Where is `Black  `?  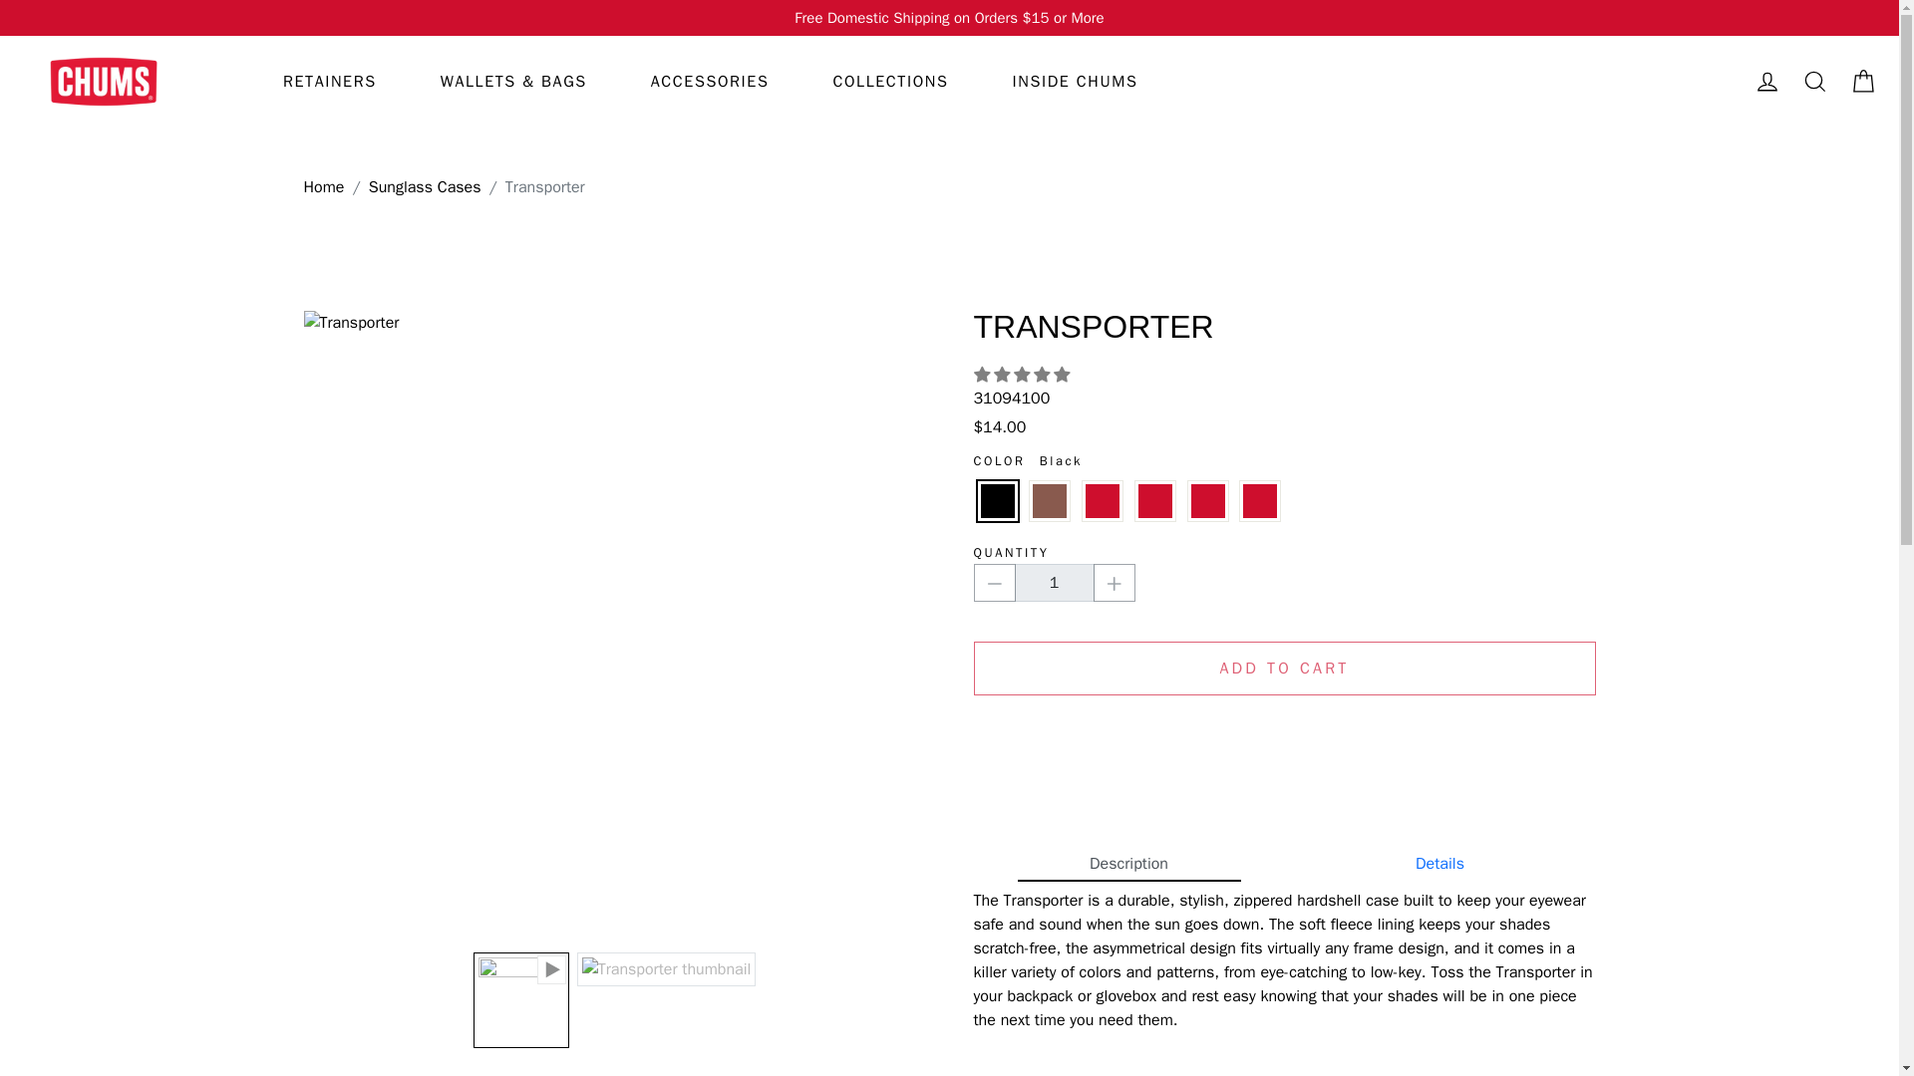
Black   is located at coordinates (996, 500).